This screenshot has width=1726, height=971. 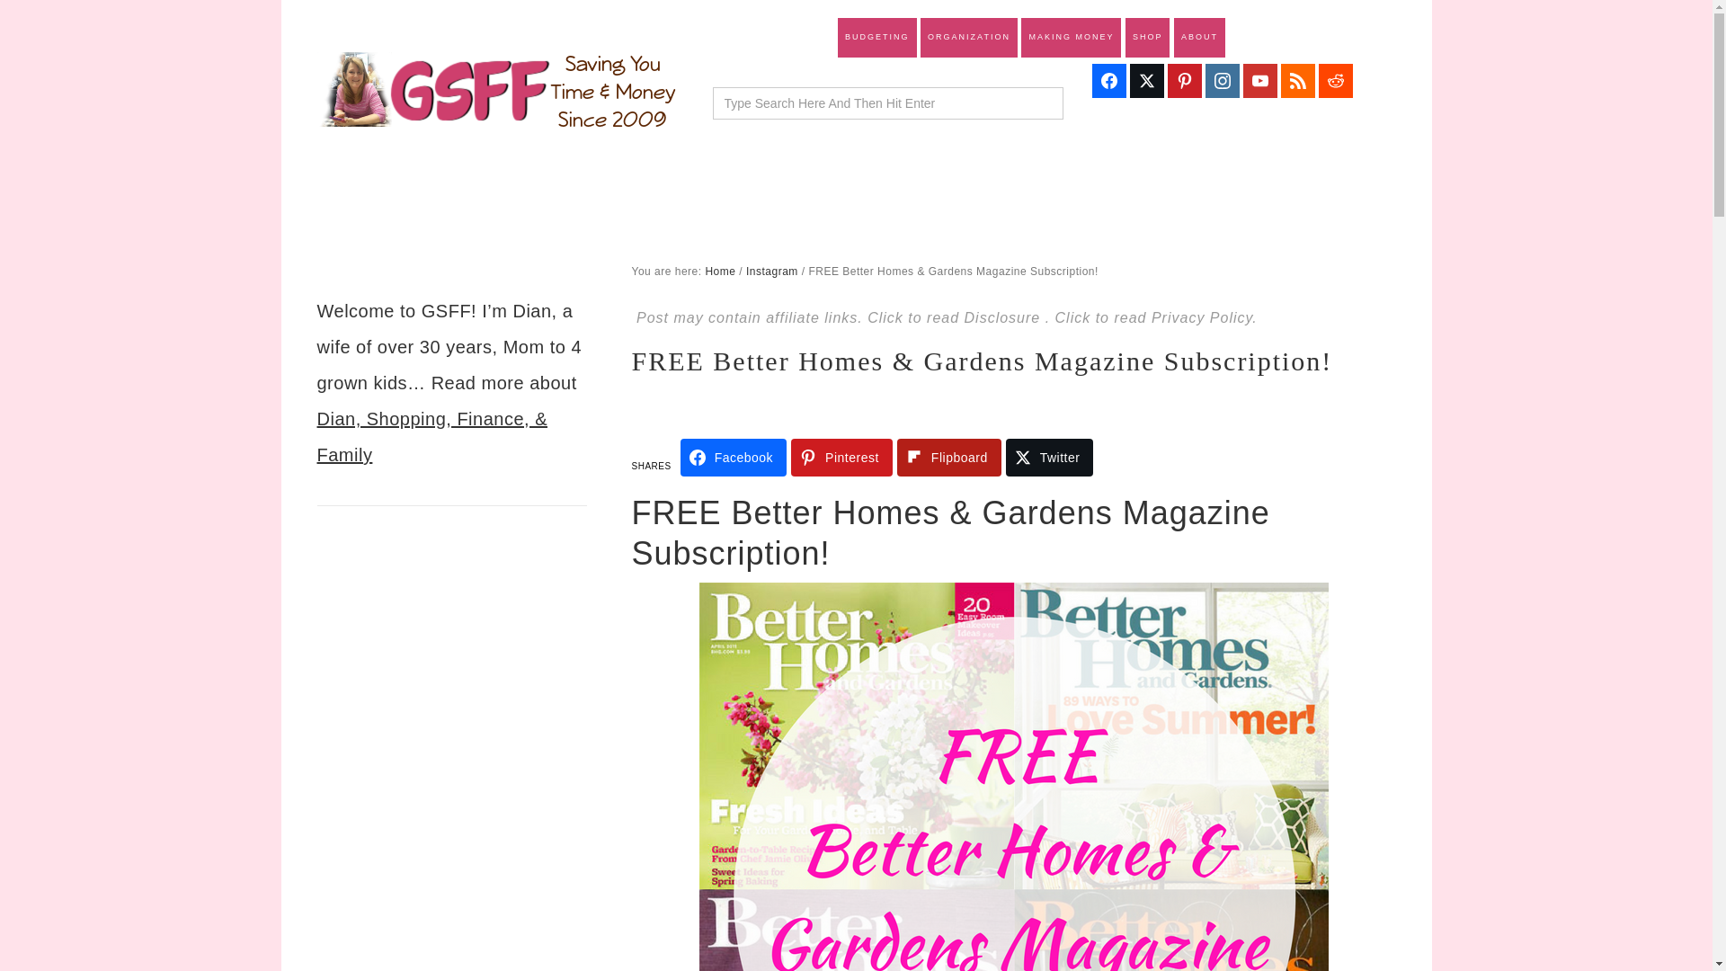 I want to click on Share on Flipboard, so click(x=949, y=458).